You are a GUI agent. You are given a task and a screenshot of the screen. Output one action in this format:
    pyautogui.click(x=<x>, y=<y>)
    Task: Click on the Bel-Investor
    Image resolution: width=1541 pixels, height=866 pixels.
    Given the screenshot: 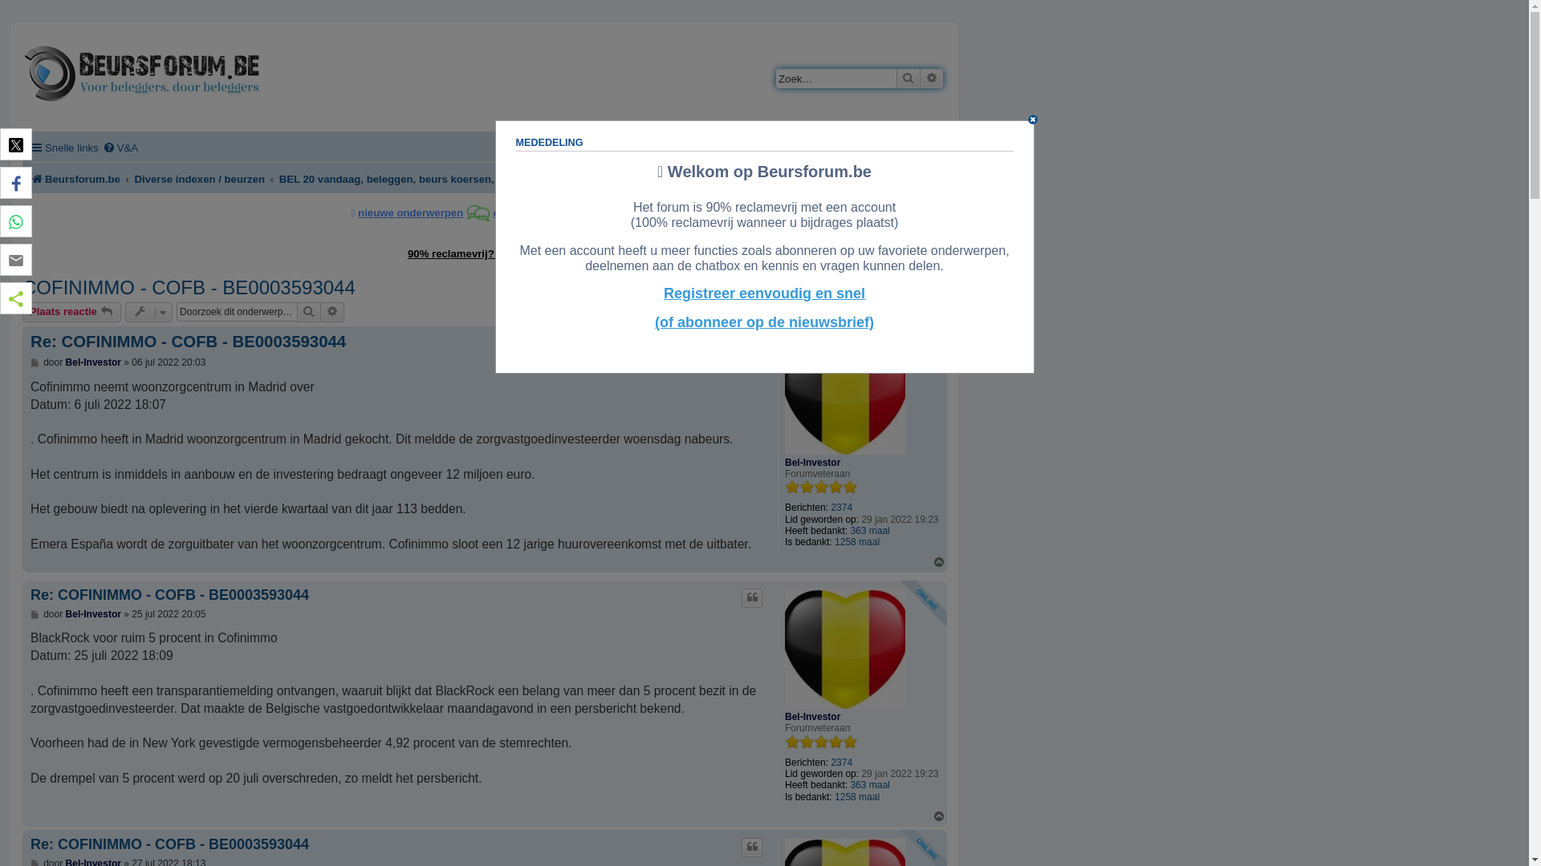 What is the action you would take?
    pyautogui.click(x=93, y=362)
    